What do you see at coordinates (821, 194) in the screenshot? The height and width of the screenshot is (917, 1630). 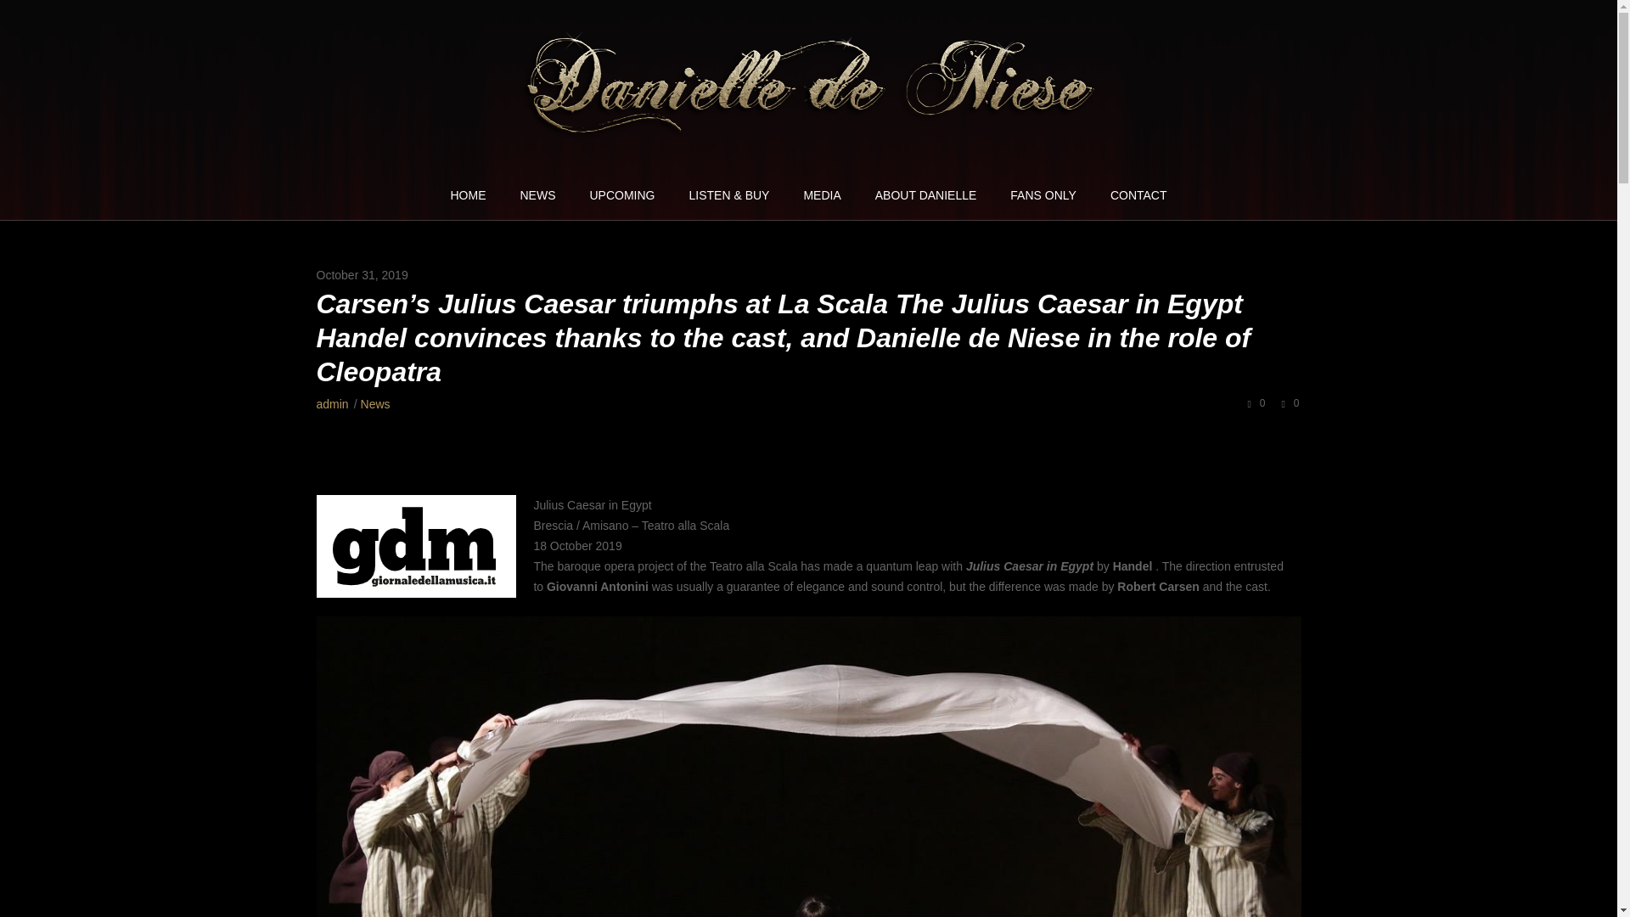 I see `MEDIA` at bounding box center [821, 194].